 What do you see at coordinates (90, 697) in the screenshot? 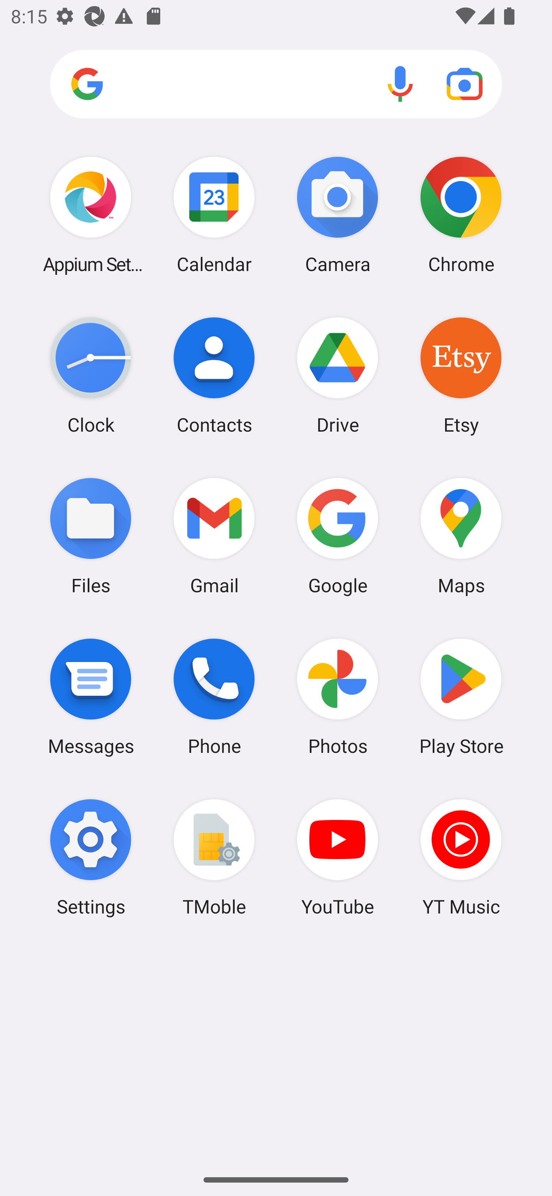
I see `Messages` at bounding box center [90, 697].